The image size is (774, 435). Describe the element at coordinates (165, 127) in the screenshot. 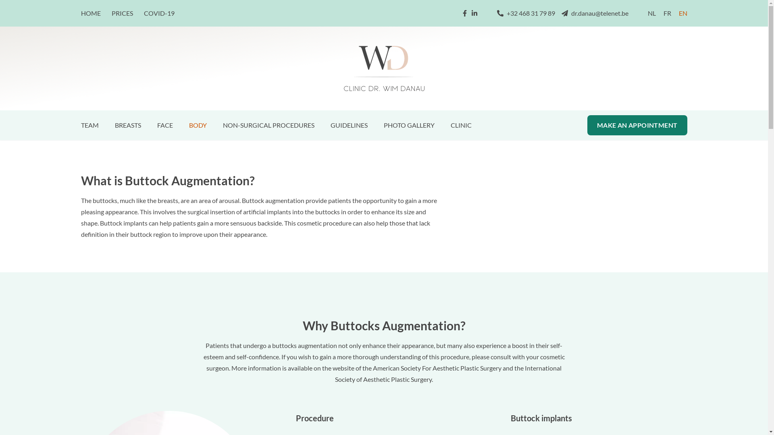

I see `FACE` at that location.